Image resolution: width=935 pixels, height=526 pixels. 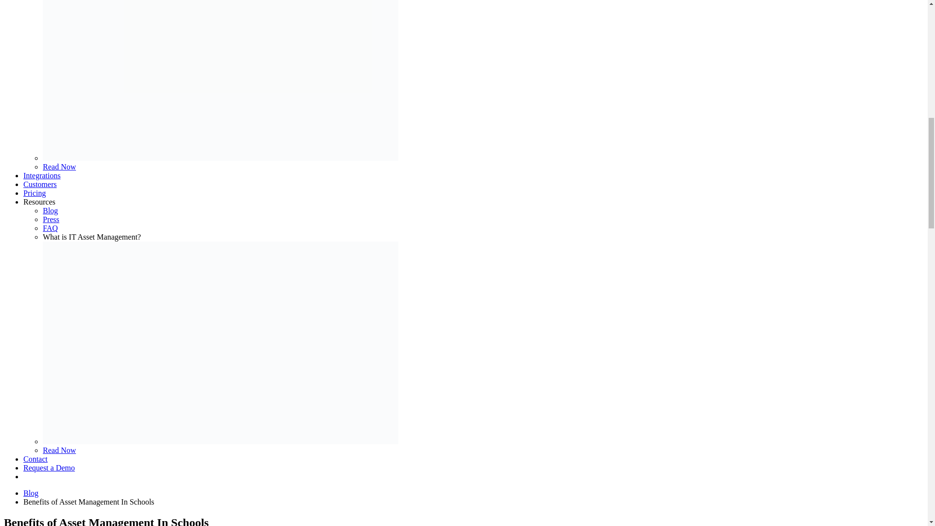 What do you see at coordinates (42, 175) in the screenshot?
I see `Integrations` at bounding box center [42, 175].